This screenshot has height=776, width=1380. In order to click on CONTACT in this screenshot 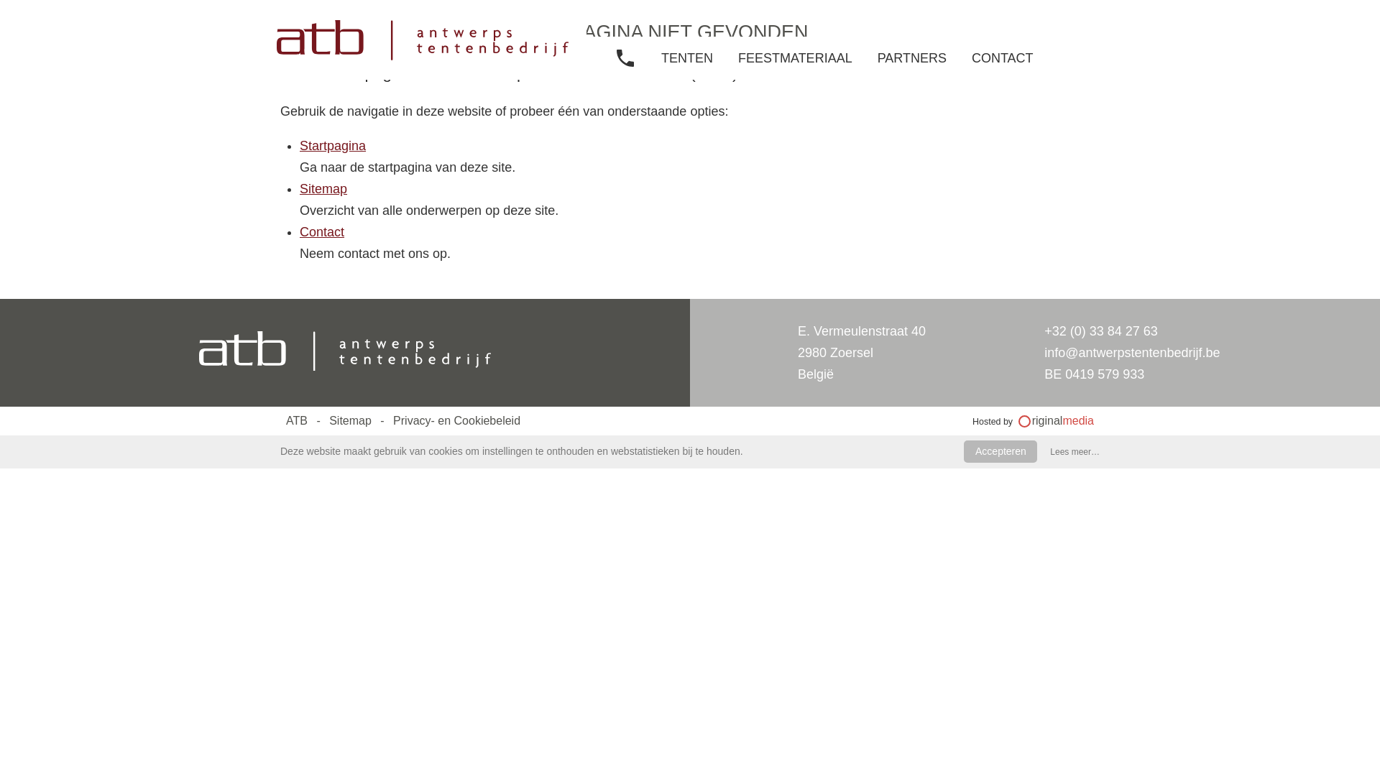, I will do `click(1003, 58)`.